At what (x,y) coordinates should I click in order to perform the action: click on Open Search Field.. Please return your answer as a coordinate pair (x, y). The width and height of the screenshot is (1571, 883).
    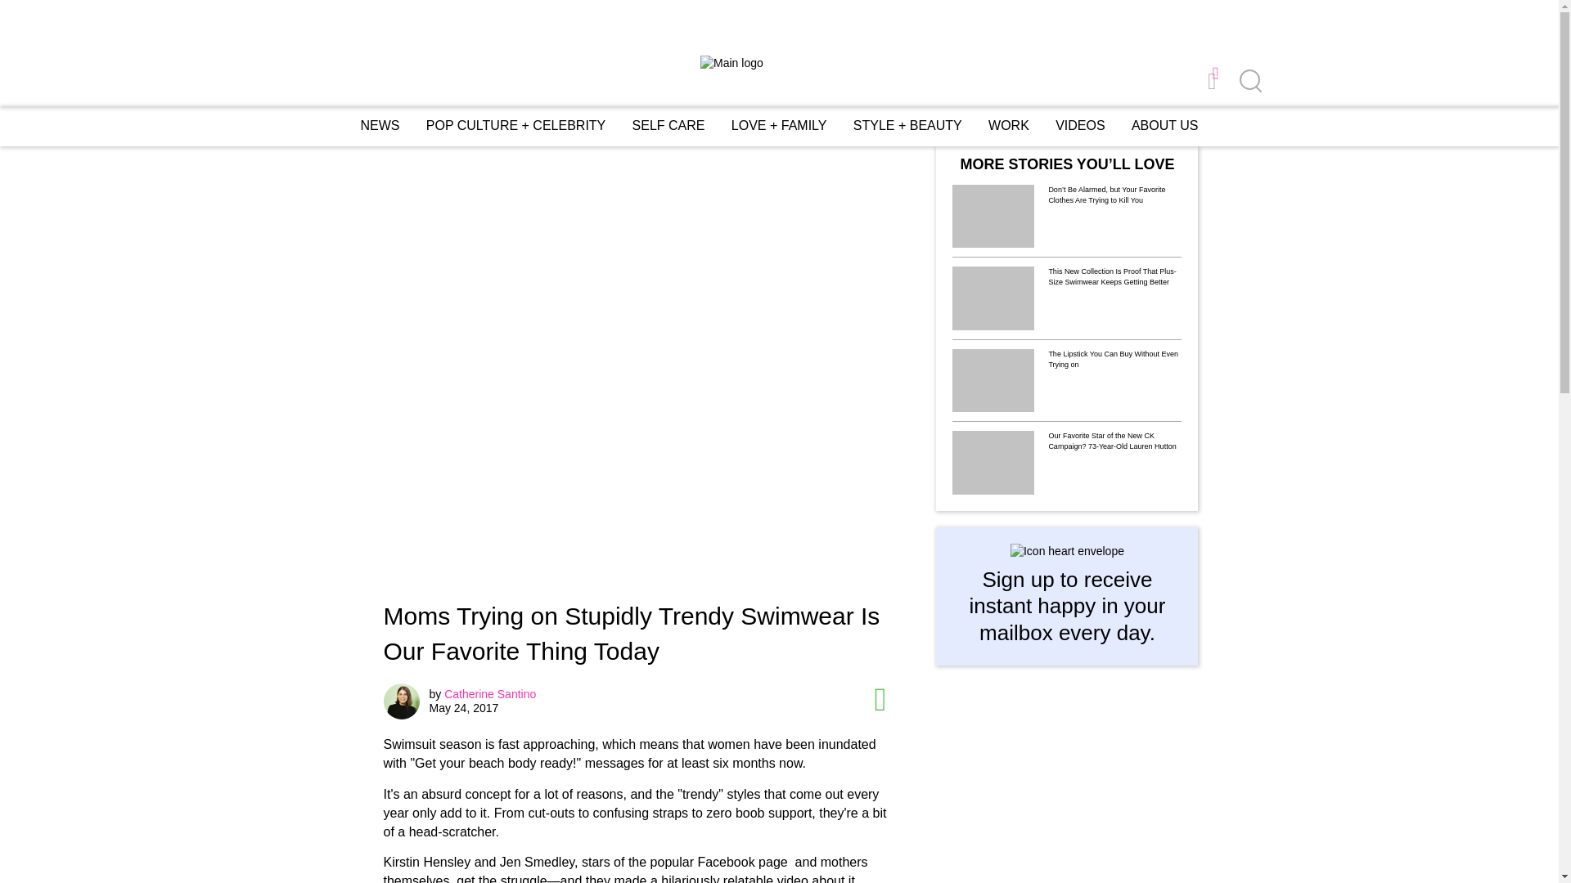
    Looking at the image, I should click on (1249, 82).